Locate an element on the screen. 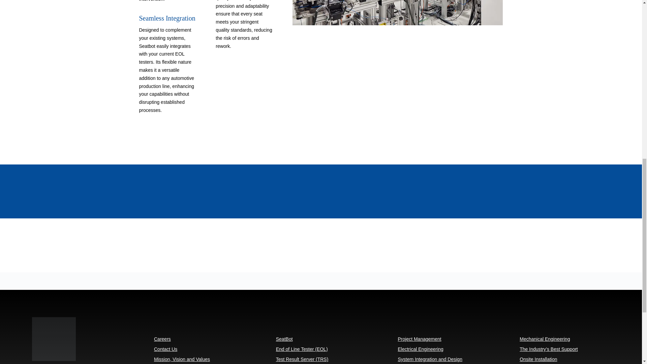 This screenshot has height=364, width=647. SeatBot is located at coordinates (284, 340).